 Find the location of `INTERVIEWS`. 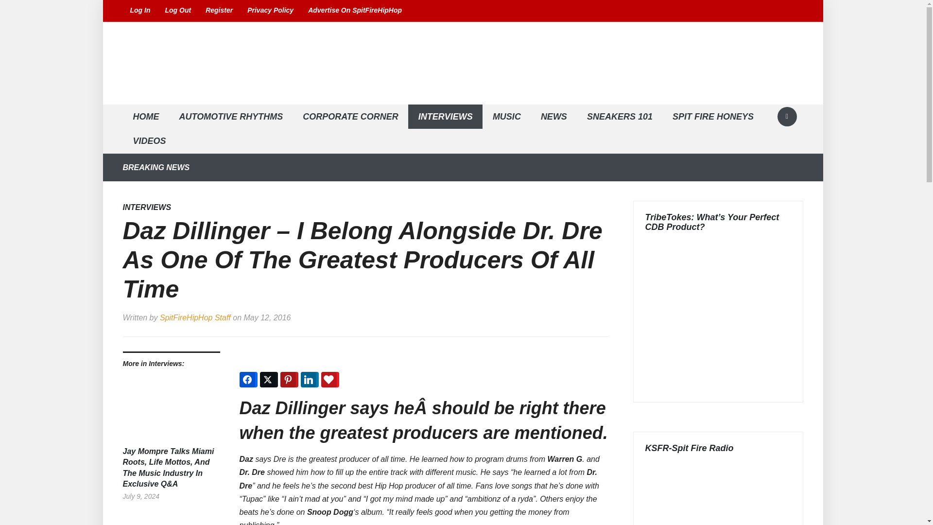

INTERVIEWS is located at coordinates (445, 117).